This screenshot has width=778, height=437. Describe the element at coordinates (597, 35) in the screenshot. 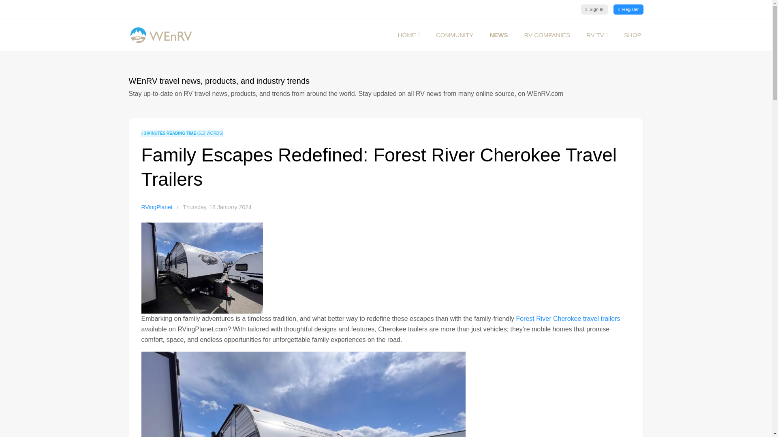

I see `RV TV` at that location.